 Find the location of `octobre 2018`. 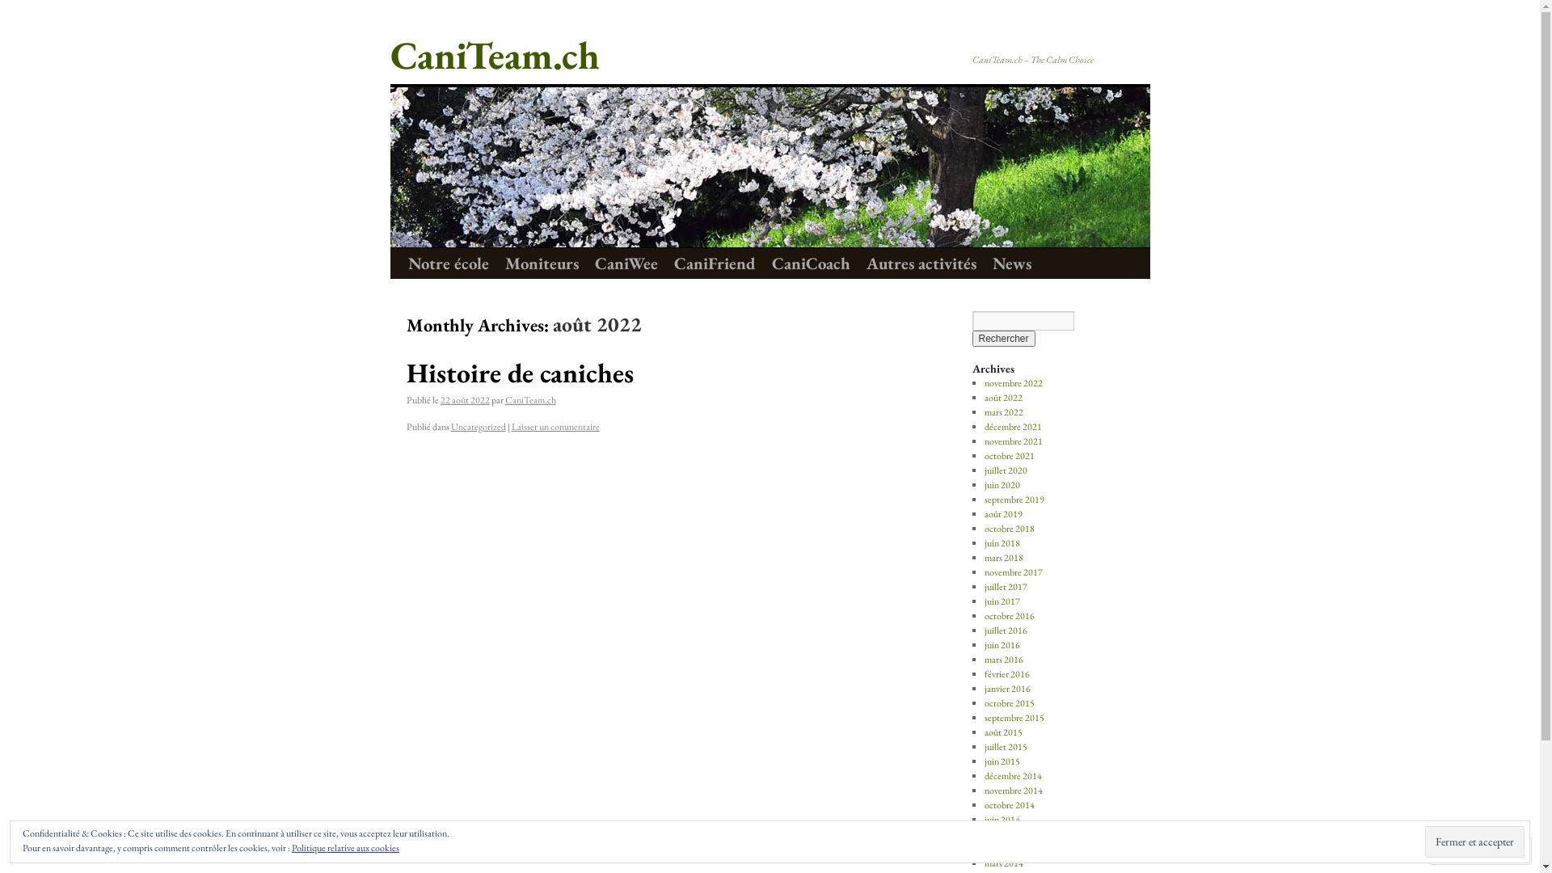

octobre 2018 is located at coordinates (1010, 529).